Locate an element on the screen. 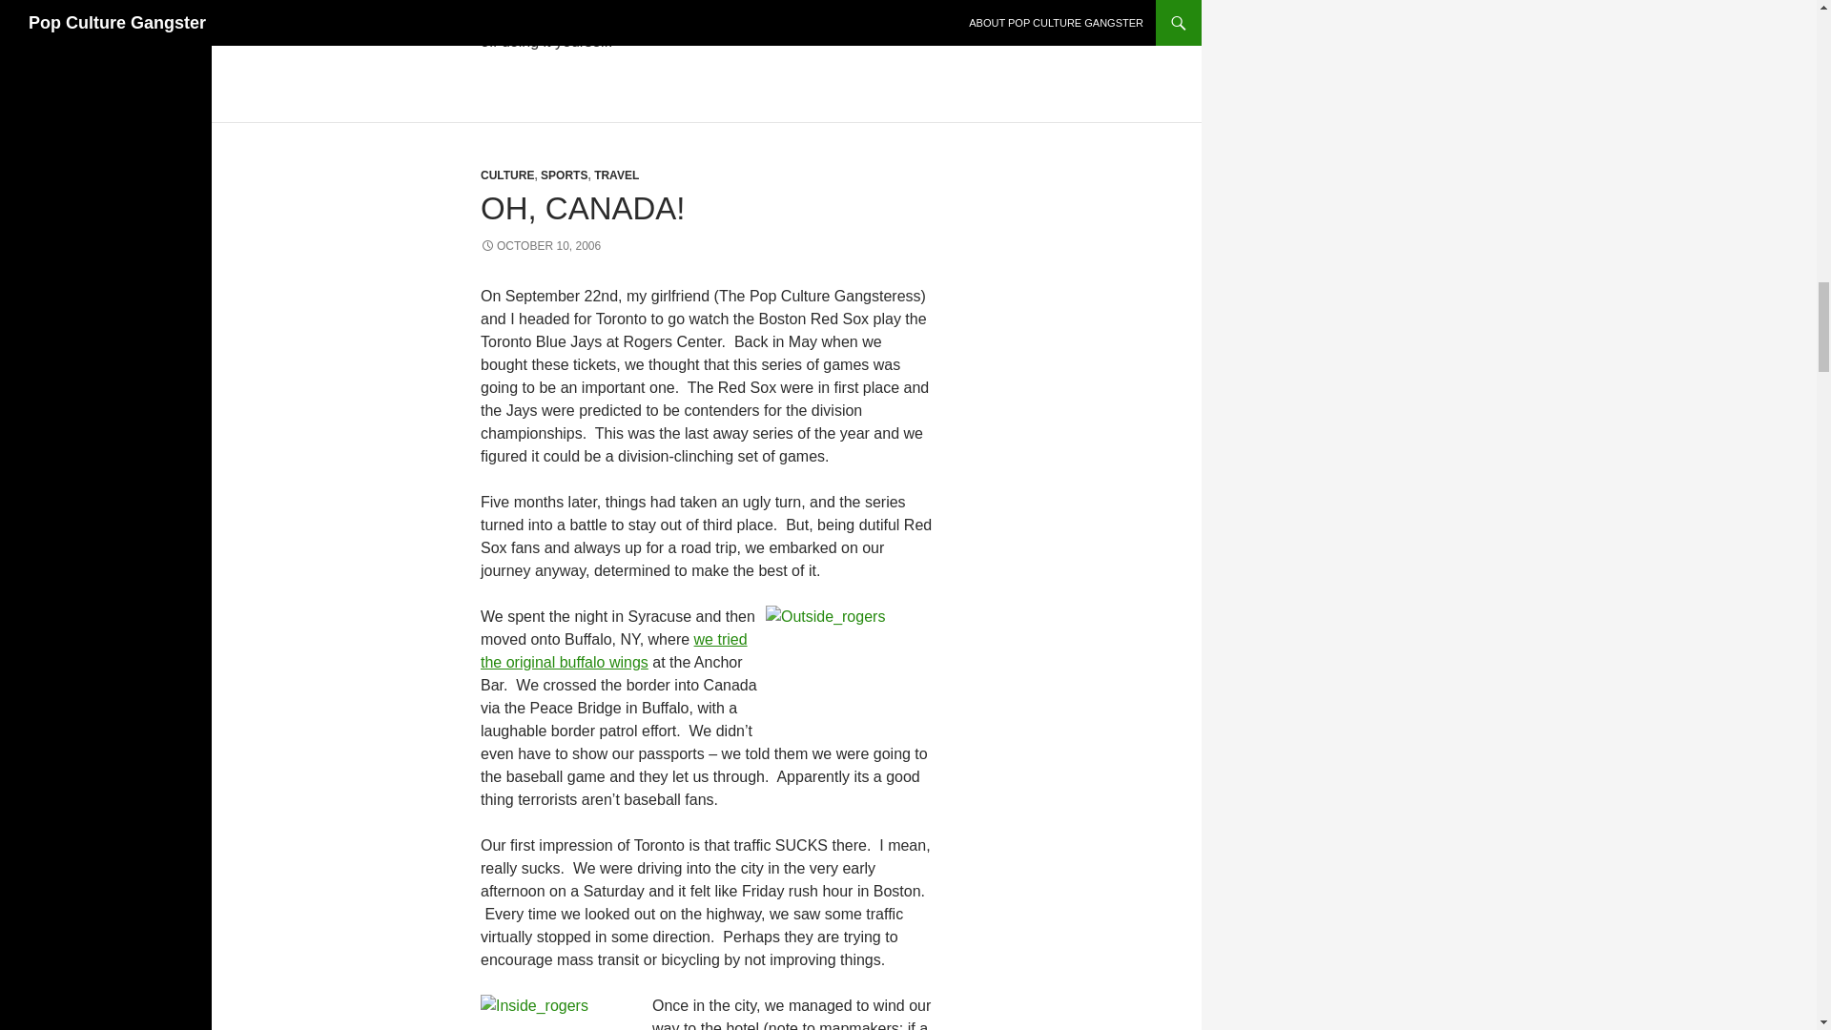  TRAVEL is located at coordinates (616, 175).